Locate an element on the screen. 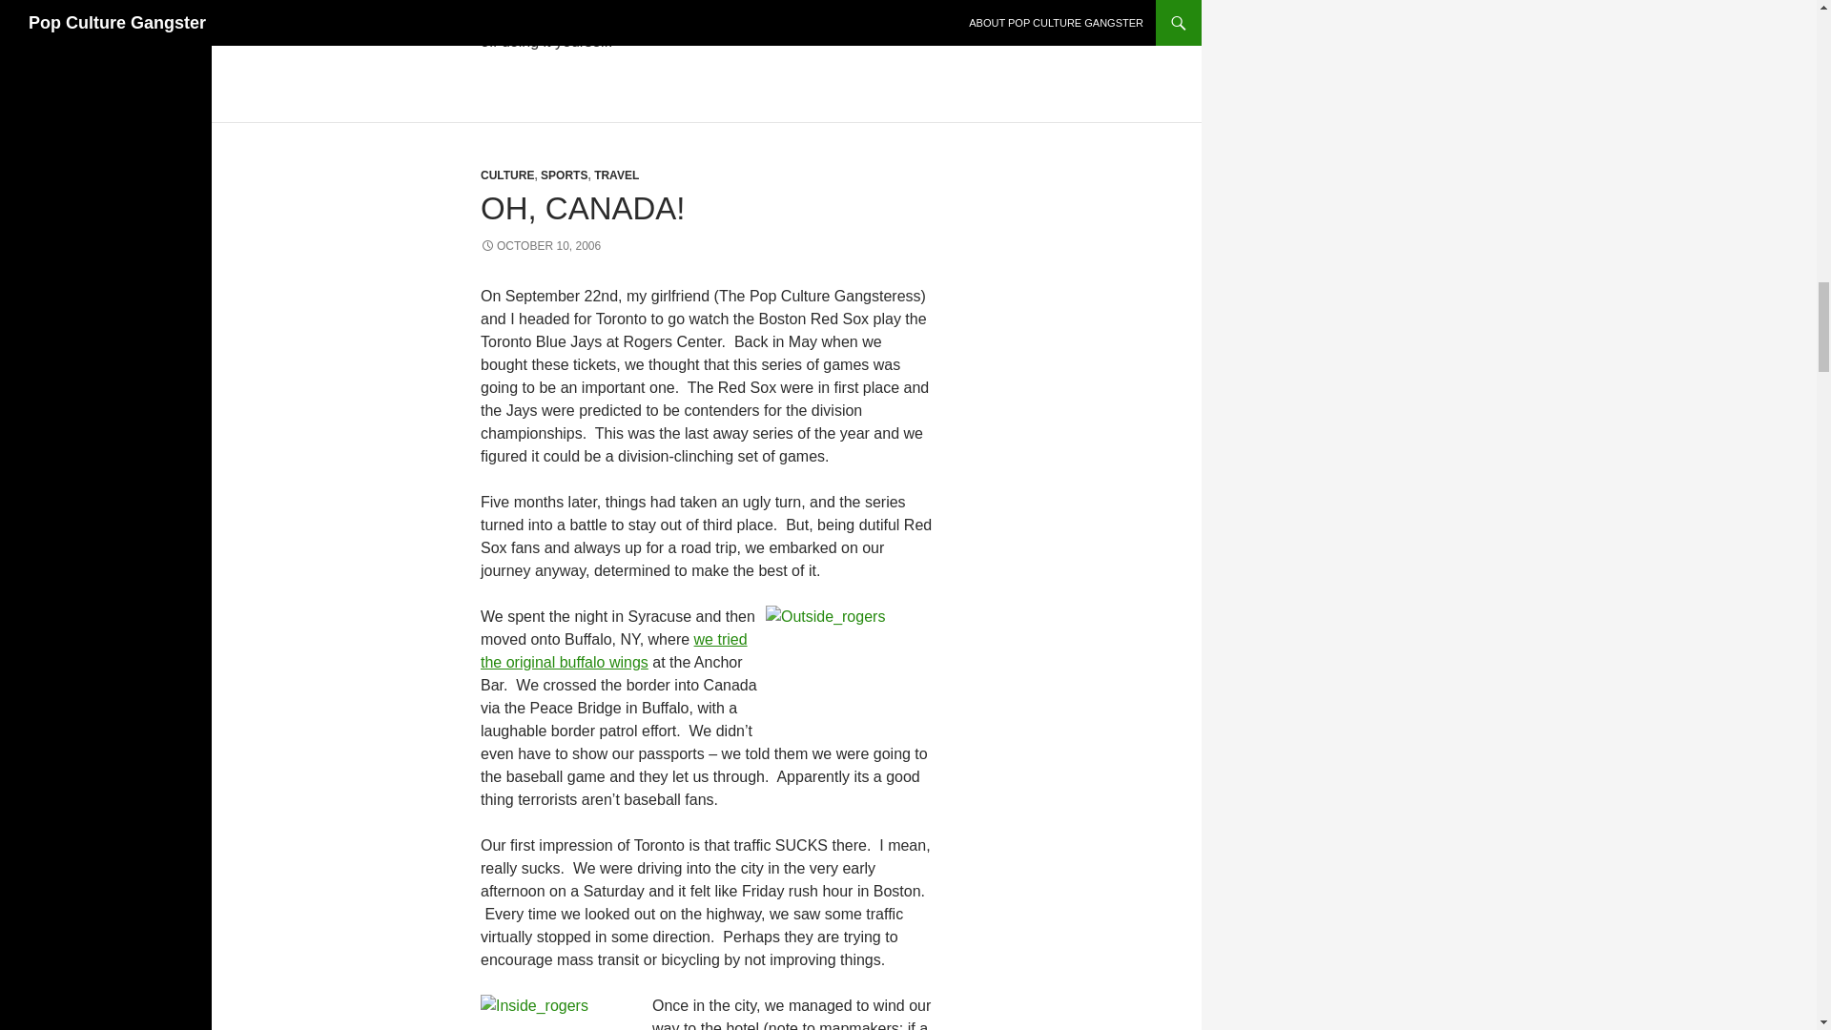  TRAVEL is located at coordinates (616, 175).